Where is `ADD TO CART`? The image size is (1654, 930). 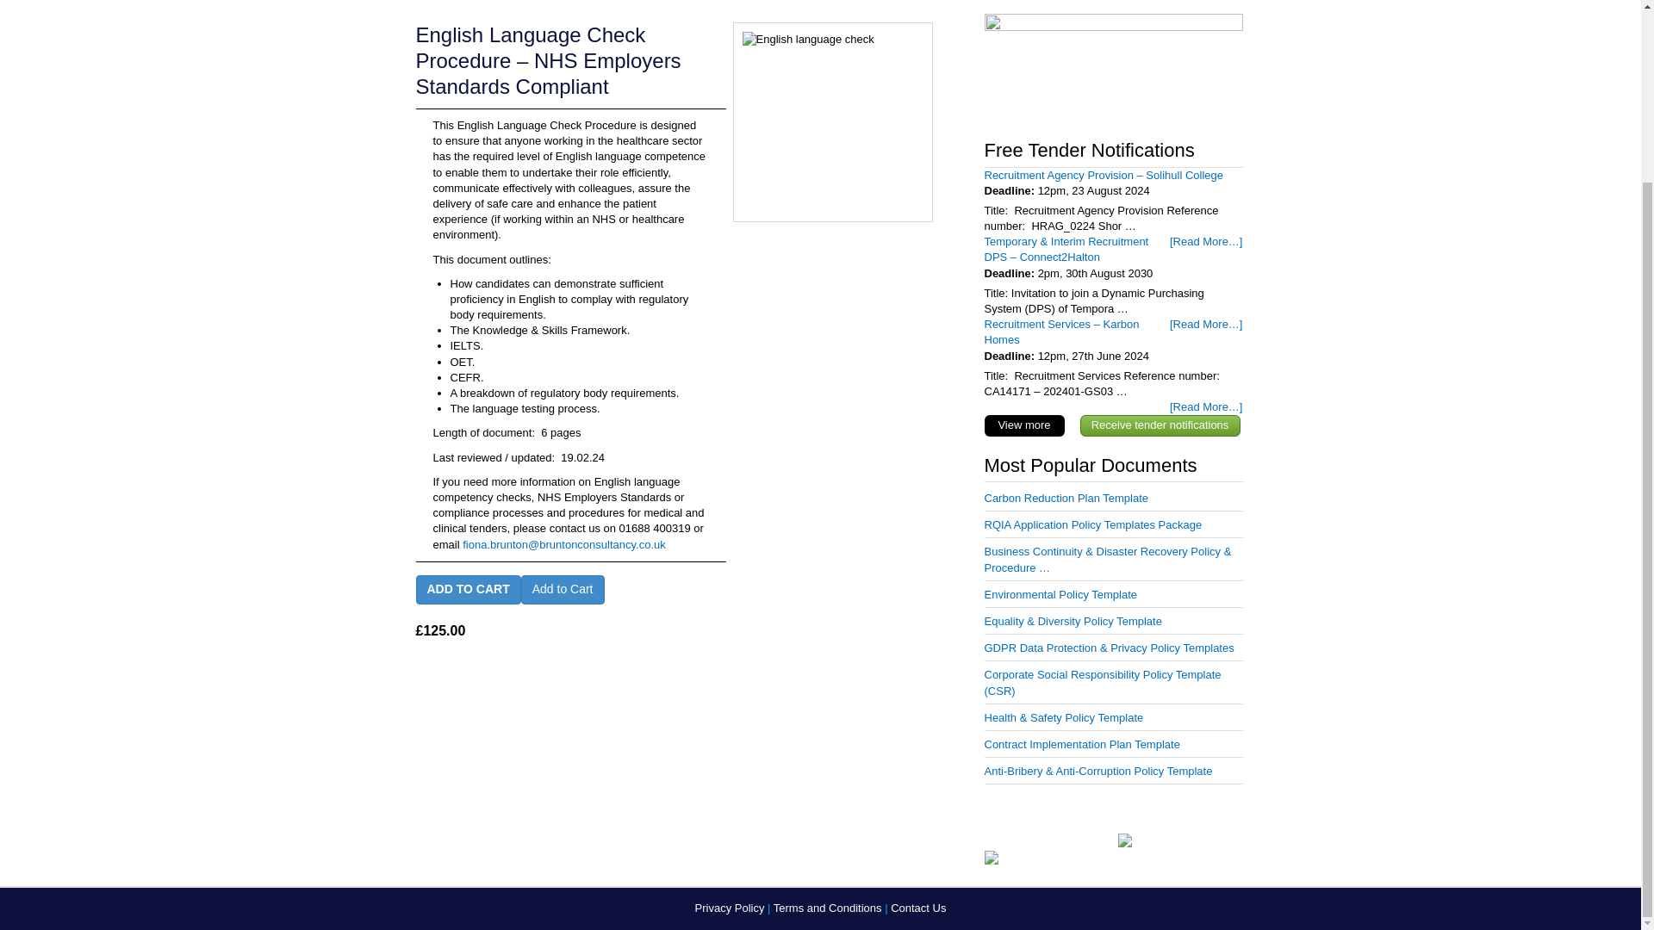
ADD TO CART is located at coordinates (467, 590).